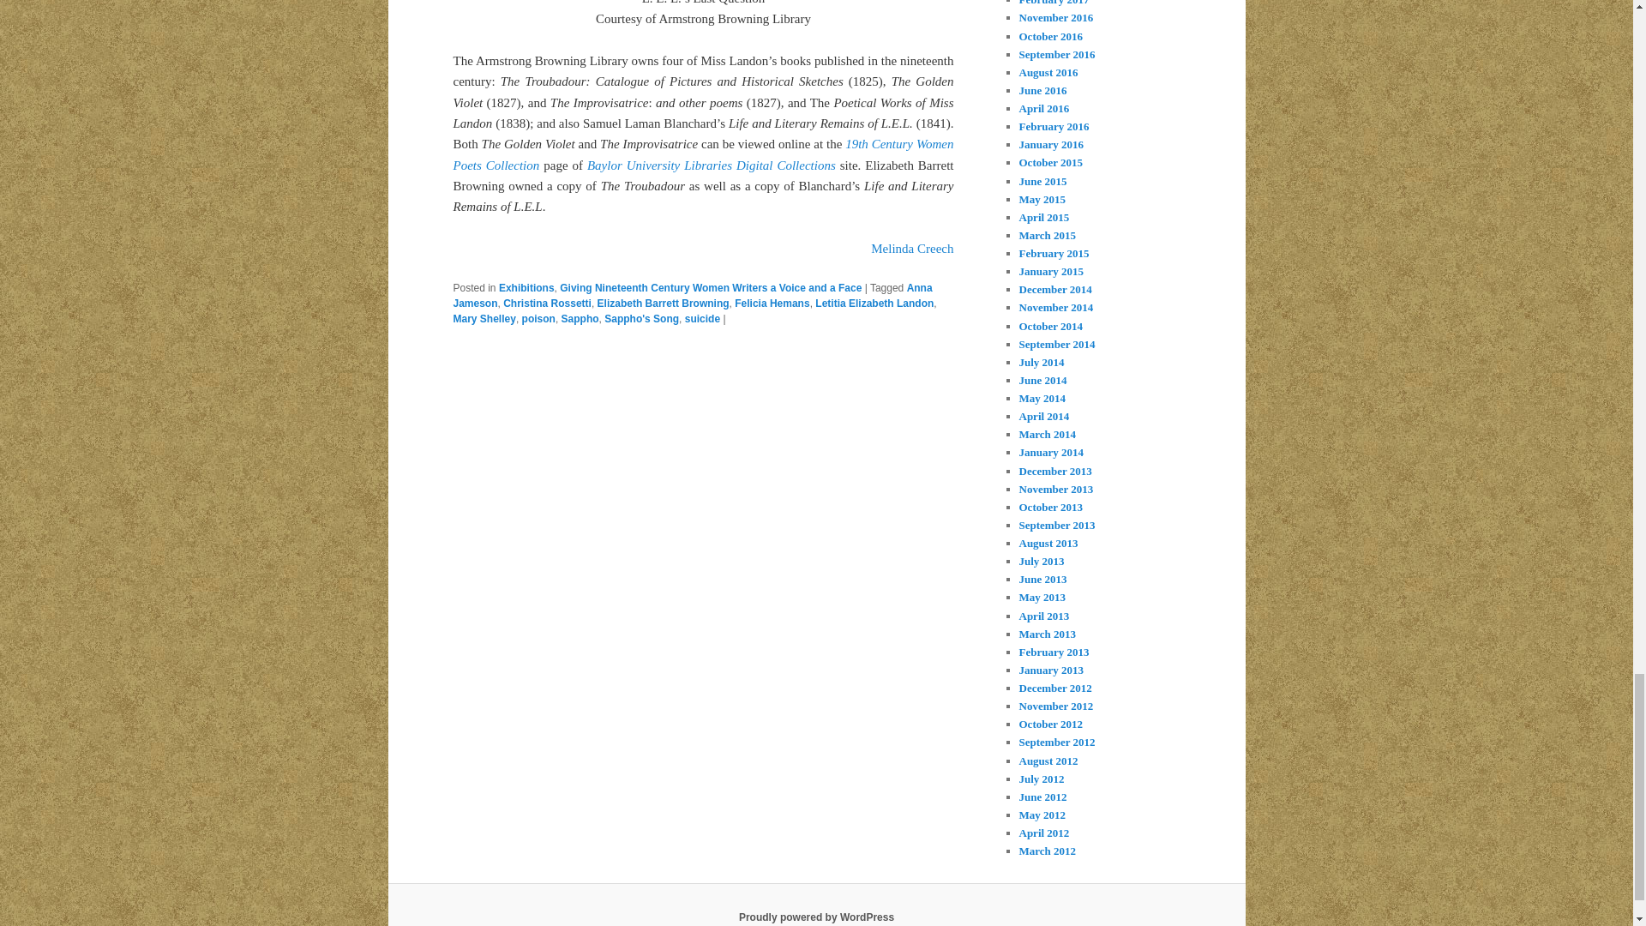 The width and height of the screenshot is (1646, 926). I want to click on Melinda Creech, so click(911, 249).